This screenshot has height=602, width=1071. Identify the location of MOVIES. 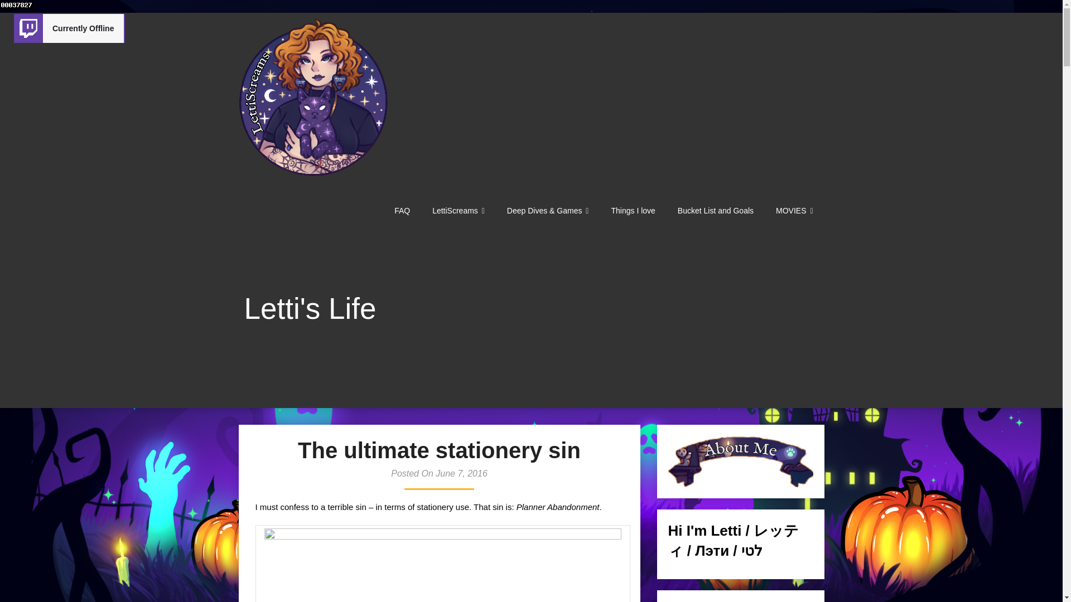
(794, 211).